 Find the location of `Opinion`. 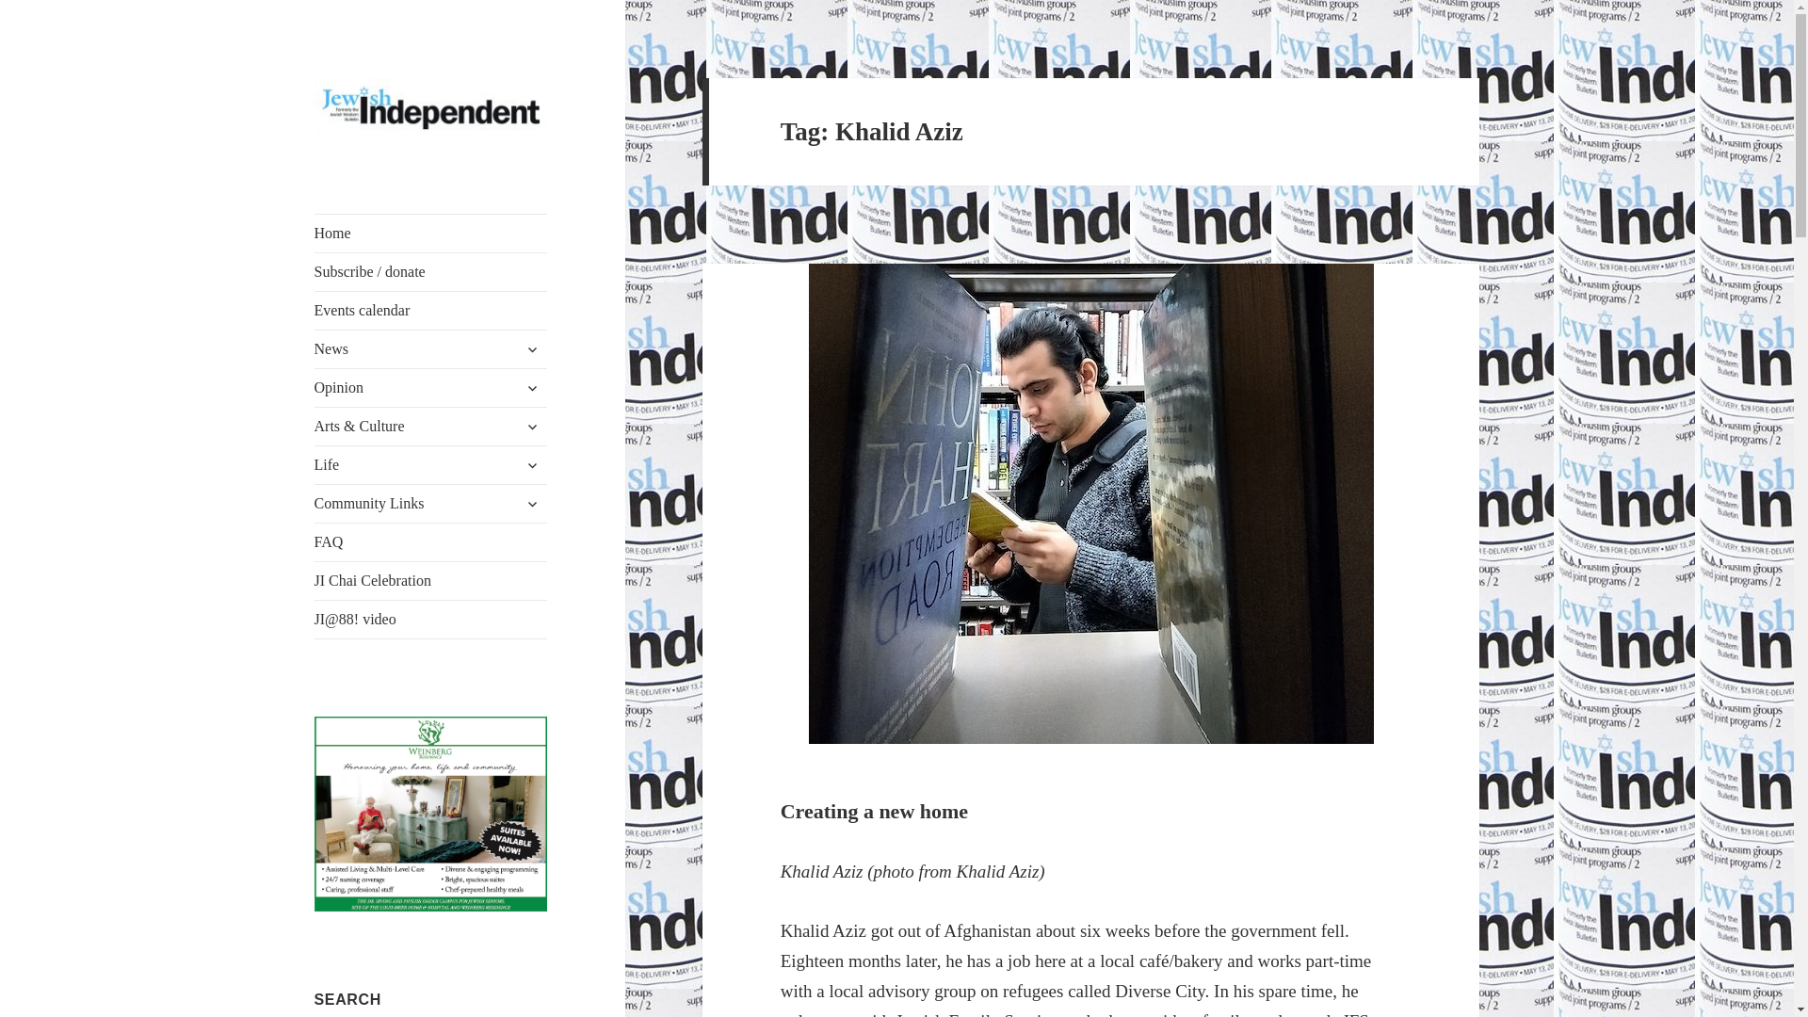

Opinion is located at coordinates (431, 388).